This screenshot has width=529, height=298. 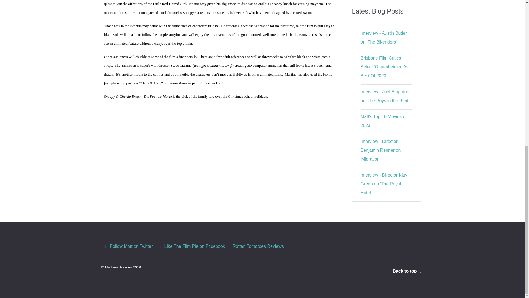 What do you see at coordinates (381, 150) in the screenshot?
I see `Interview - Director Benjamin Renner on 'Migration'` at bounding box center [381, 150].